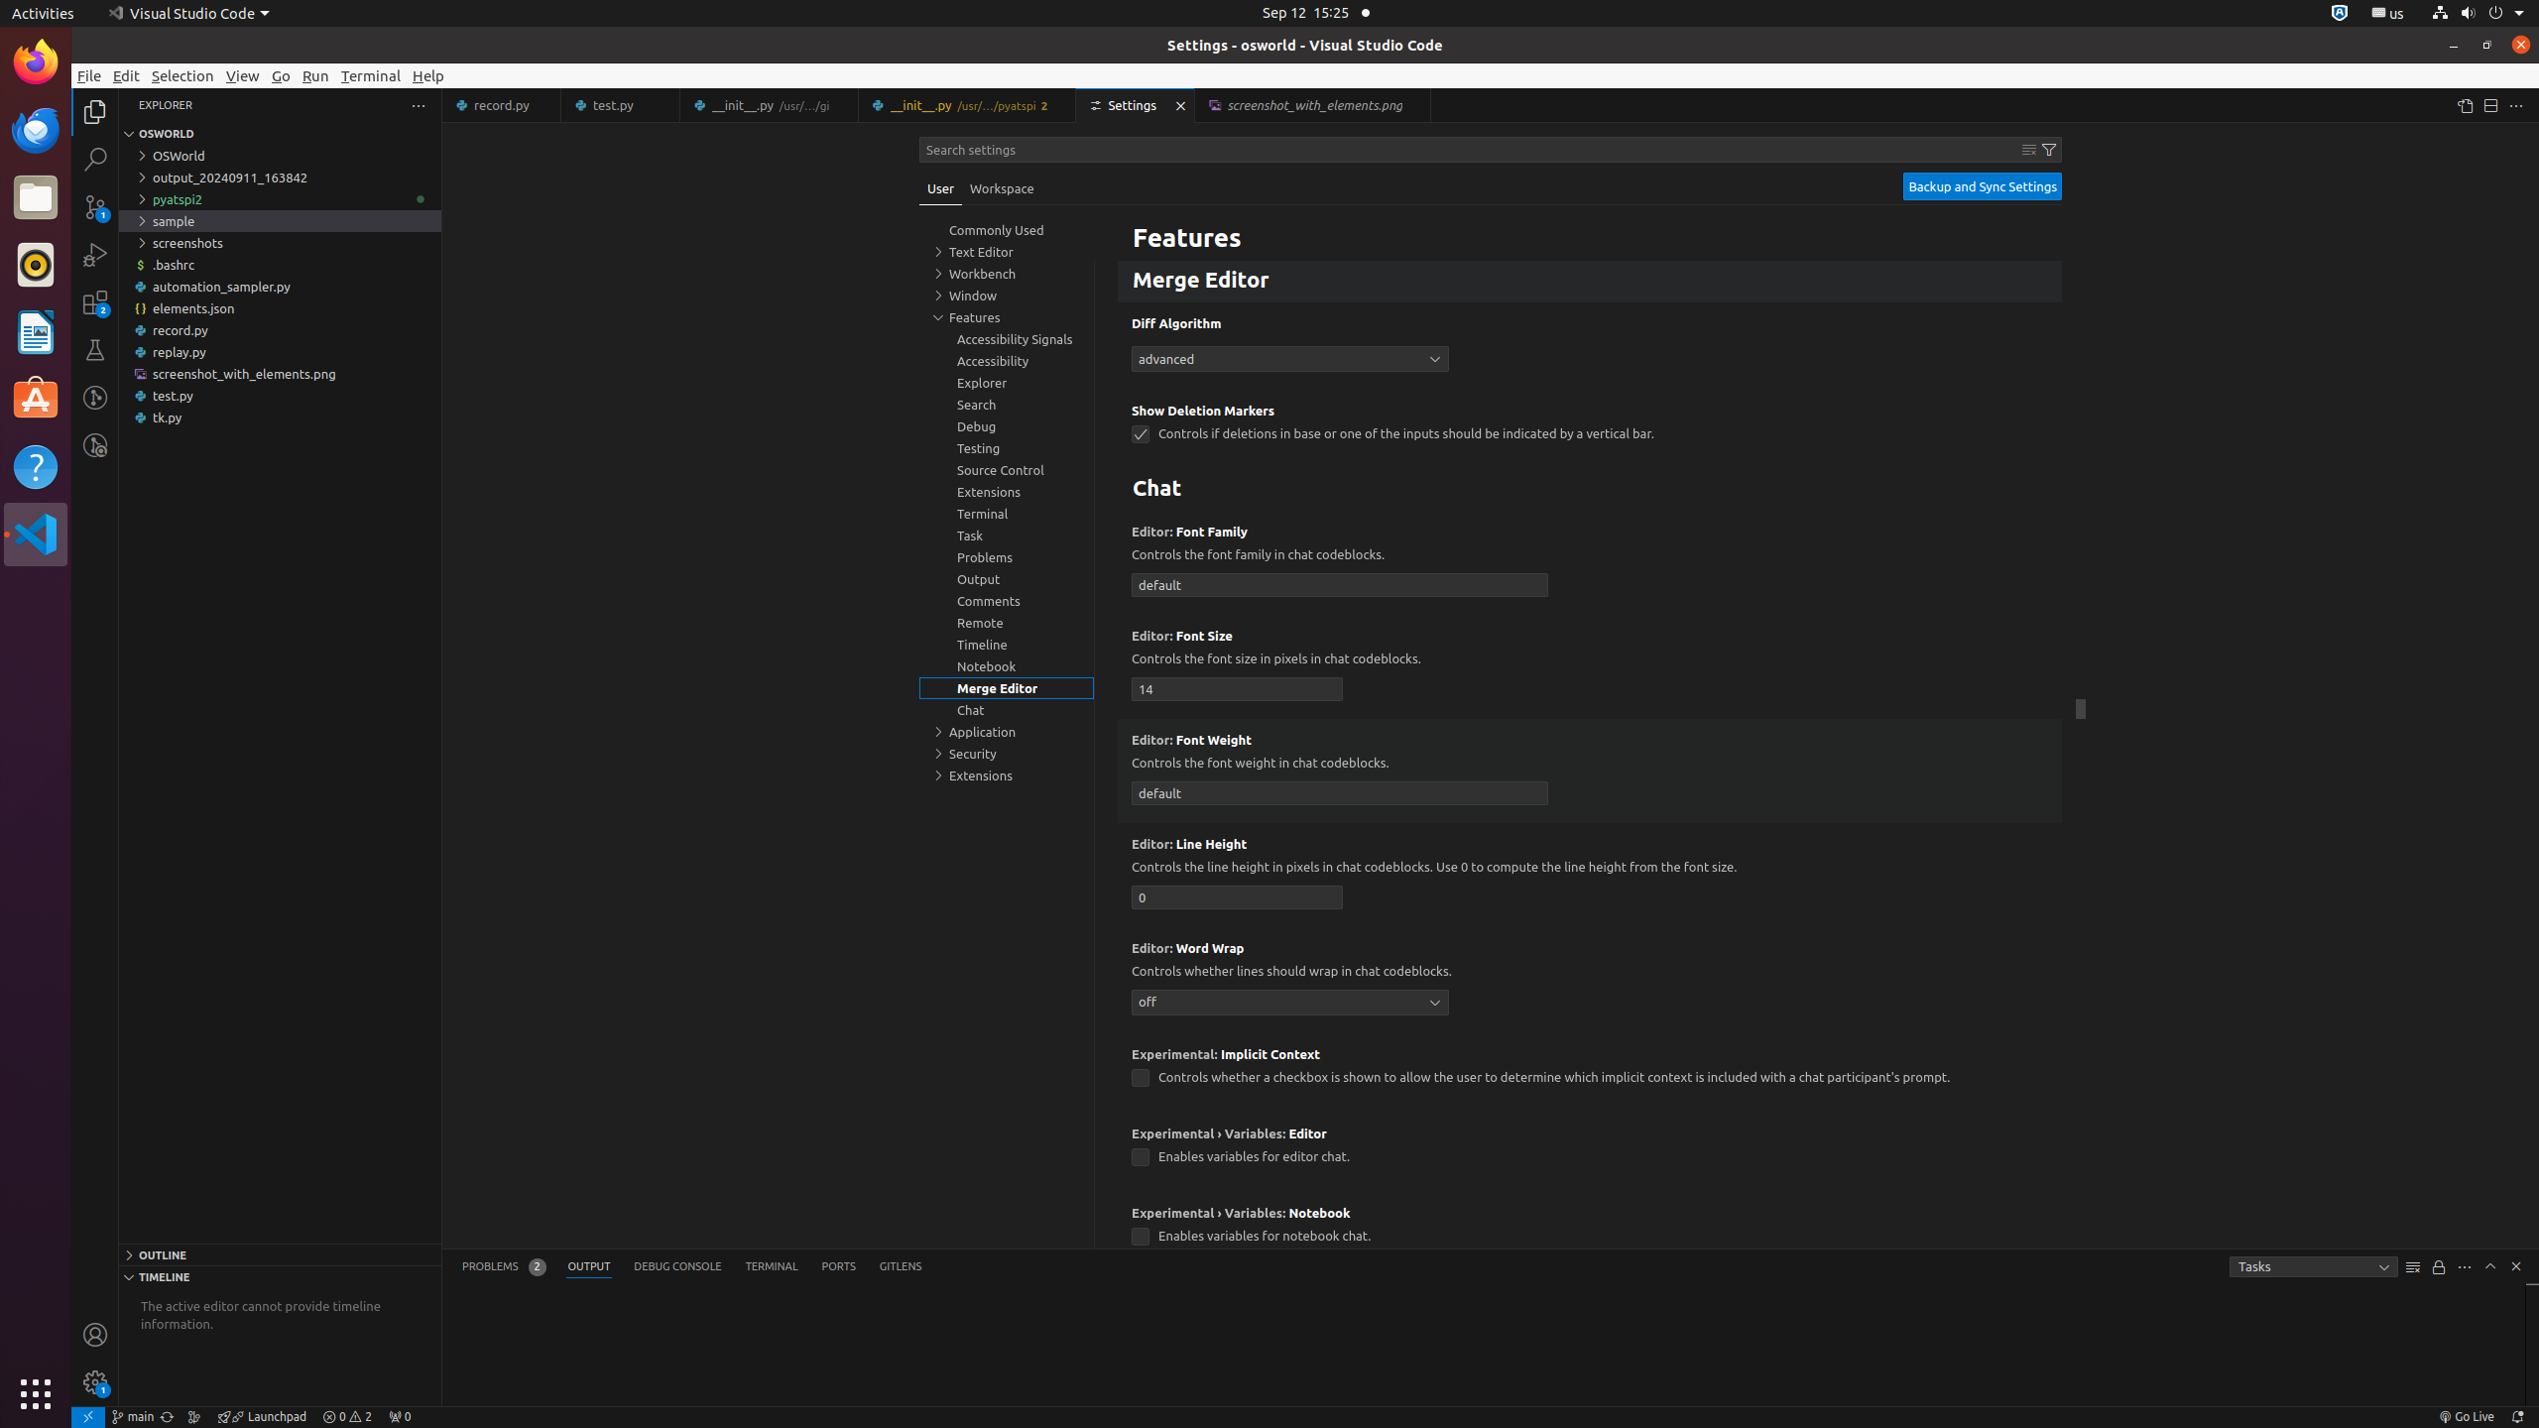 The width and height of the screenshot is (2539, 1428). What do you see at coordinates (1141, 1238) in the screenshot?
I see `chat.experimental.variables.notebook` at bounding box center [1141, 1238].